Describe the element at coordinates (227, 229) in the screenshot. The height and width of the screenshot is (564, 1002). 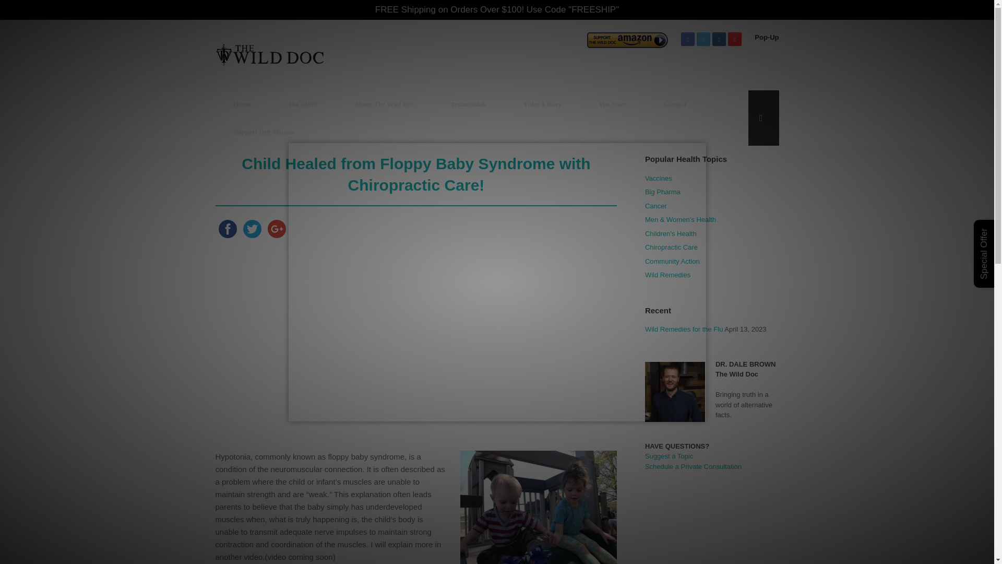
I see `facebook` at that location.